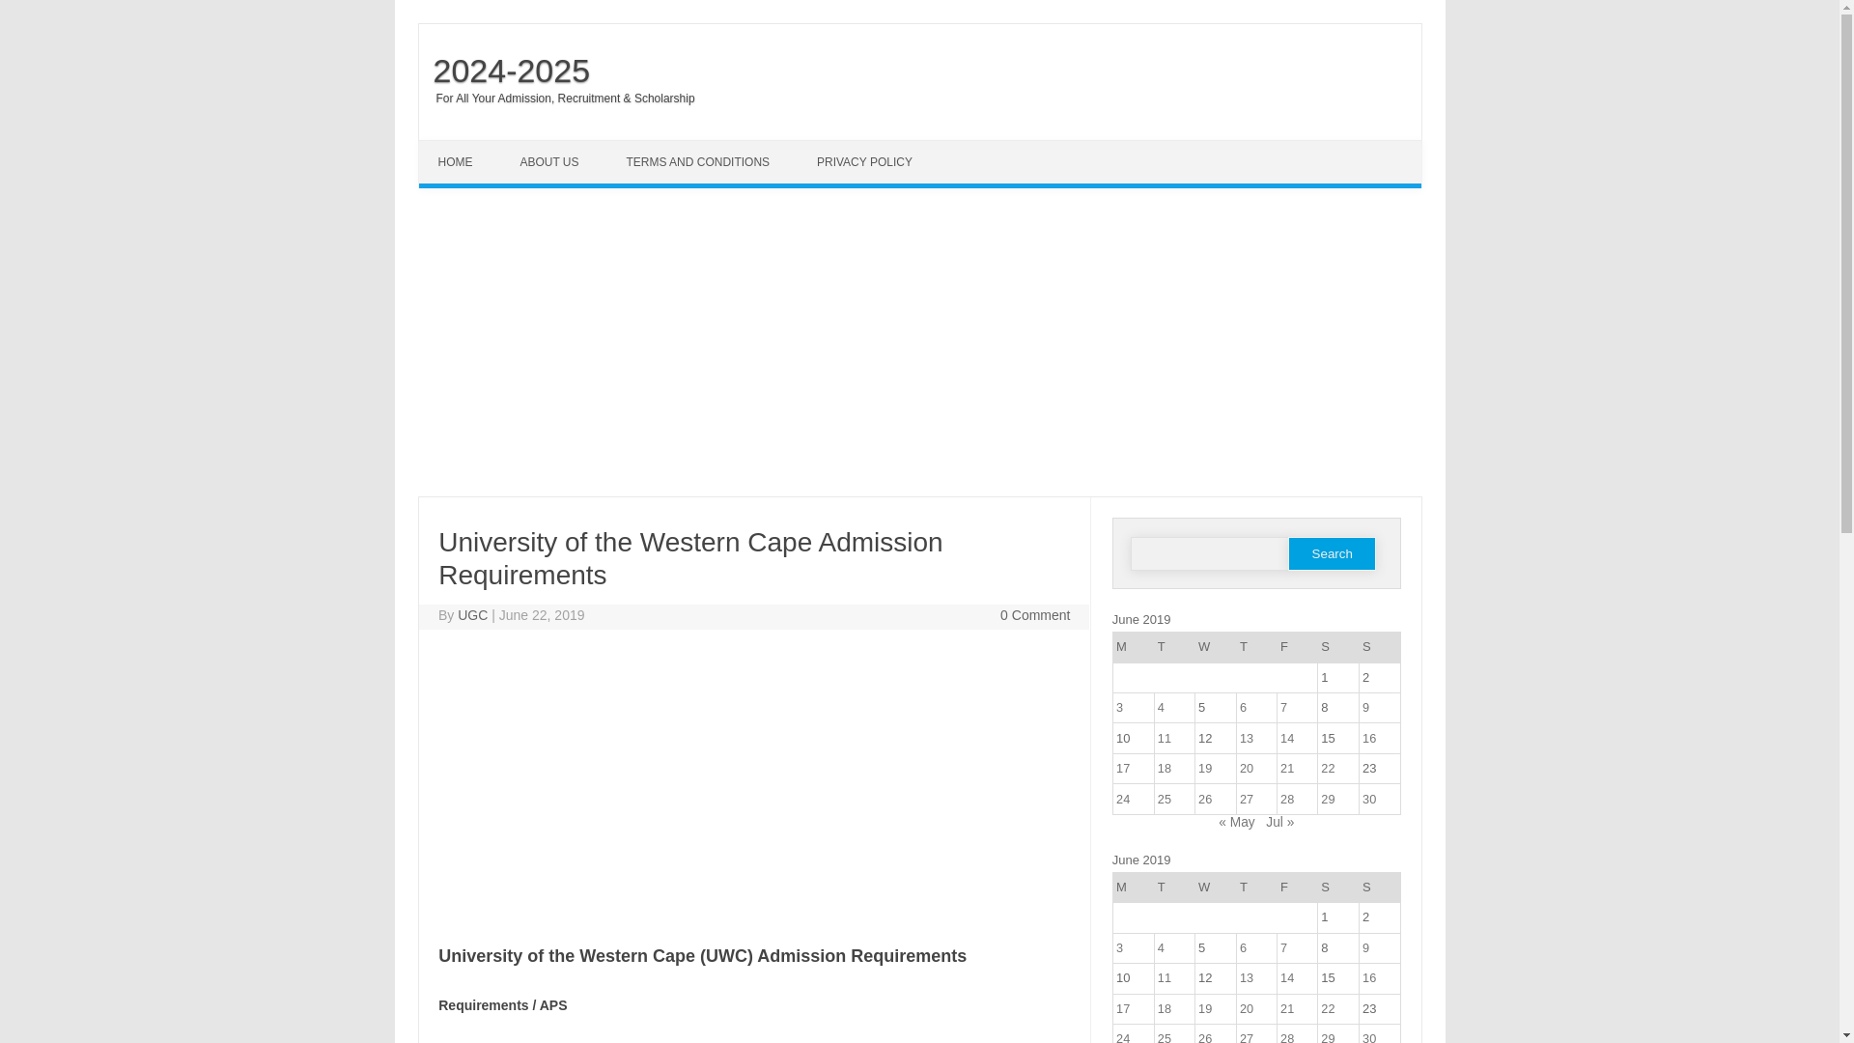 This screenshot has width=1854, height=1043. Describe the element at coordinates (1165, 798) in the screenshot. I see `25` at that location.